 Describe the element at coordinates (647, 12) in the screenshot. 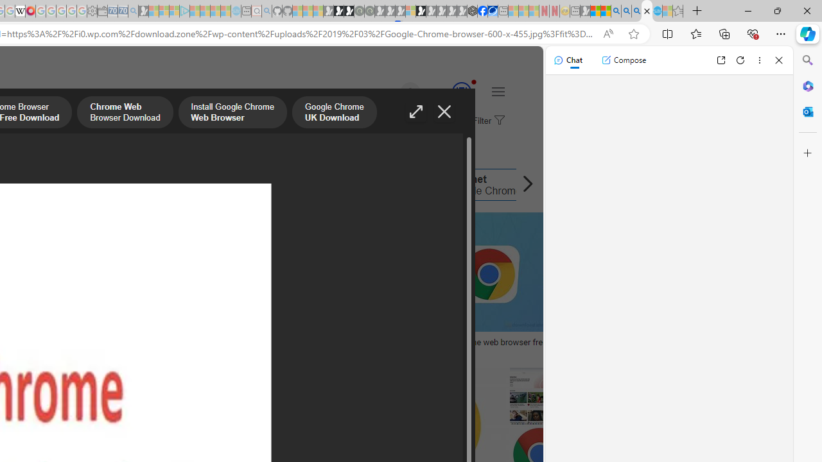

I see `Google Chrome Internet Browser Download - Search Images` at that location.